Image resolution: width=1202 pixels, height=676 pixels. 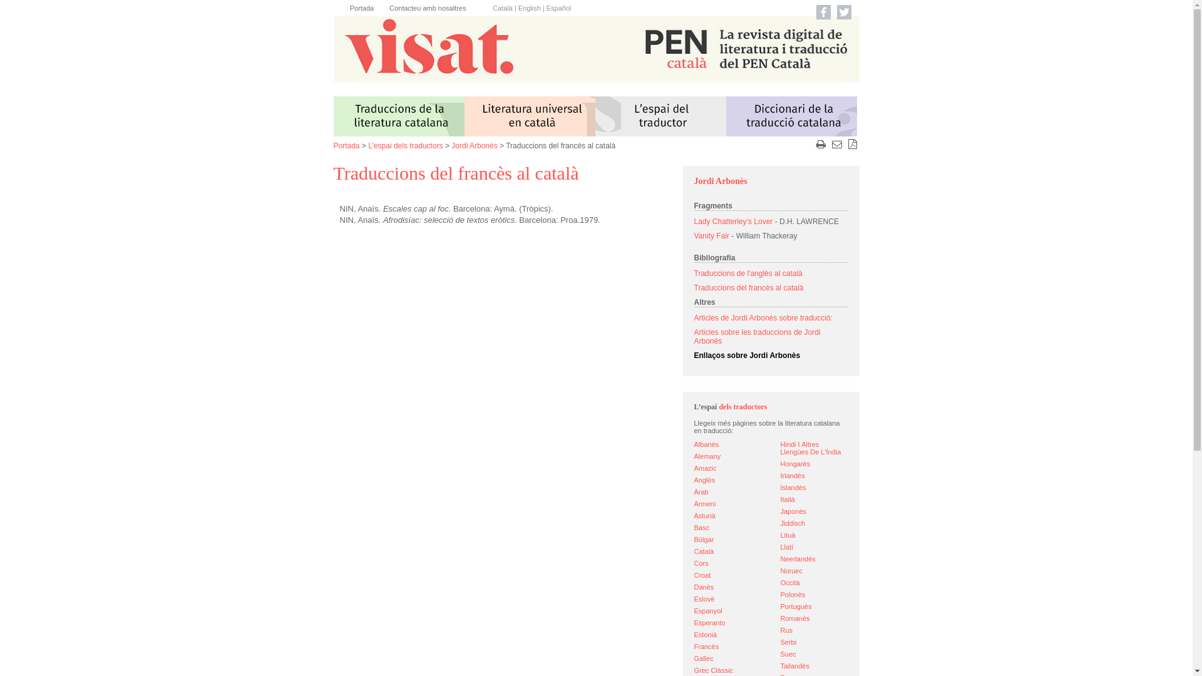 I want to click on Suec, so click(x=788, y=654).